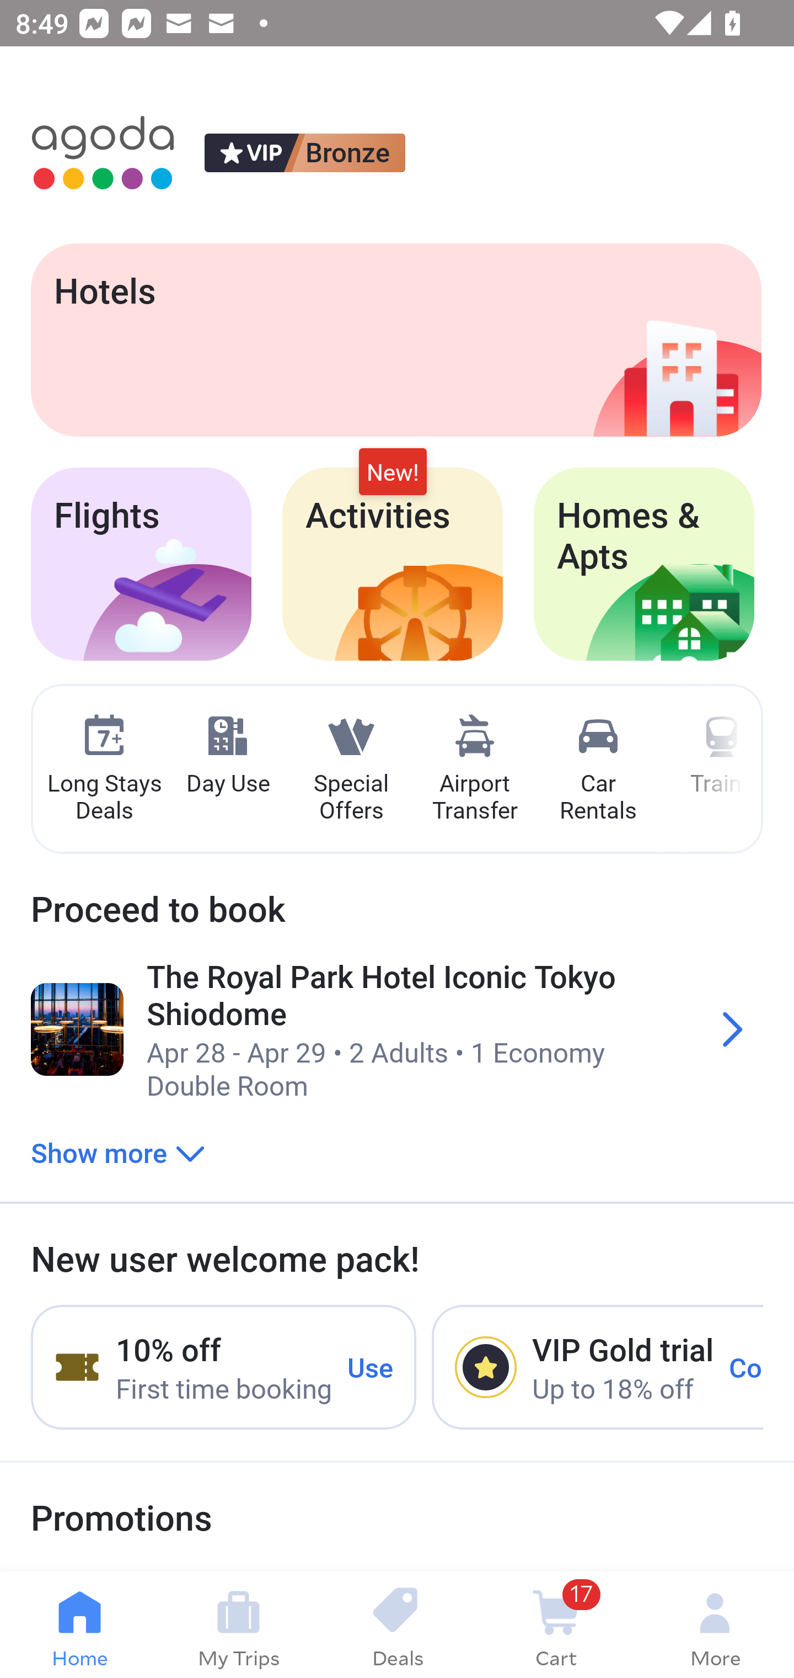 This screenshot has height=1678, width=794. What do you see at coordinates (556, 1625) in the screenshot?
I see `17 Cart` at bounding box center [556, 1625].